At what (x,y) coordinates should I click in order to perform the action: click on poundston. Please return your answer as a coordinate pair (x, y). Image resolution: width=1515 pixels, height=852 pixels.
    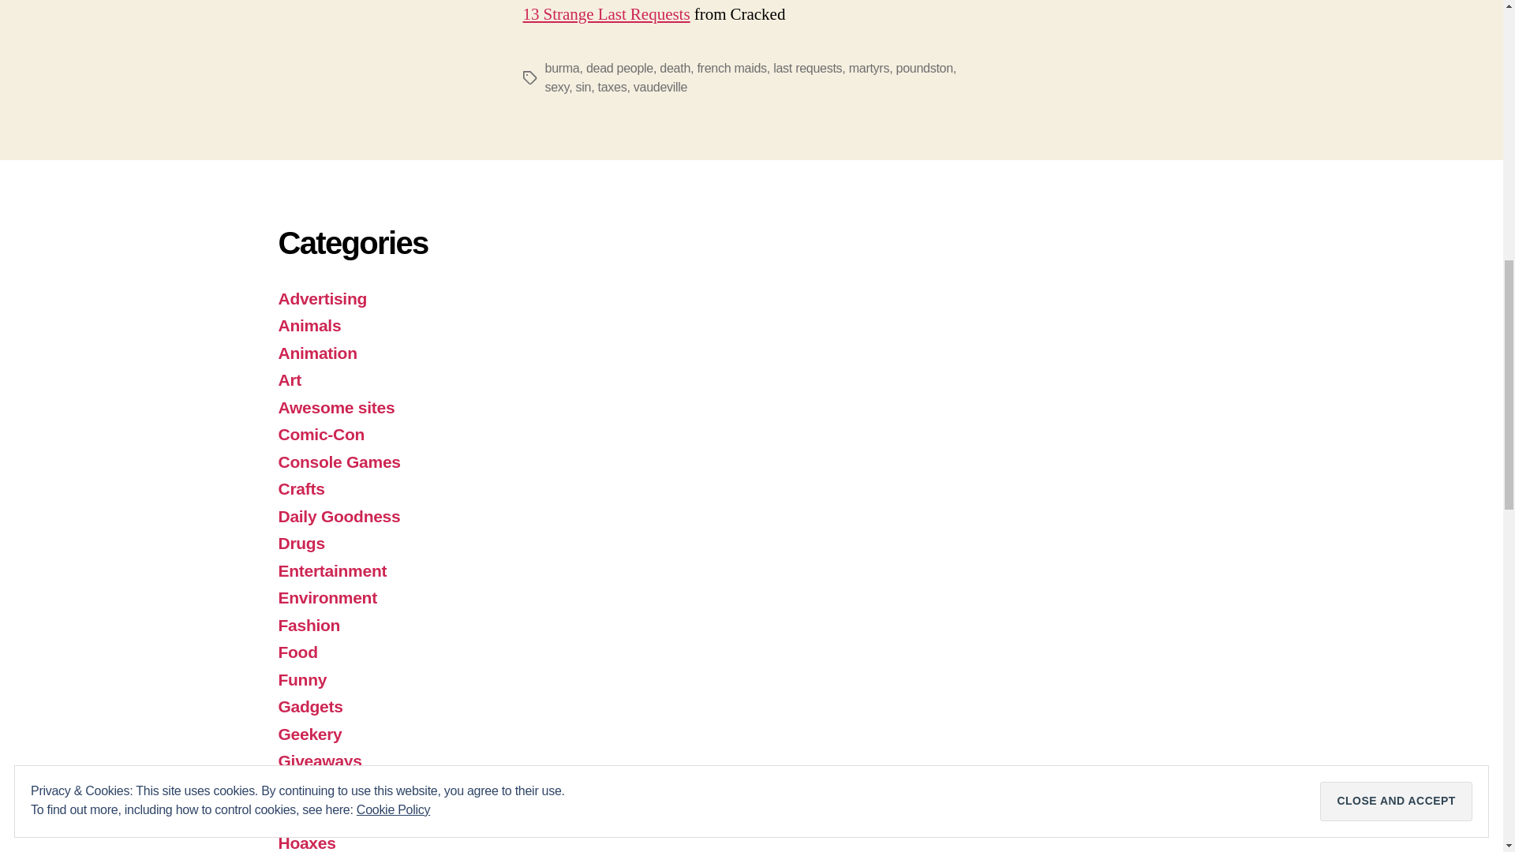
    Looking at the image, I should click on (925, 68).